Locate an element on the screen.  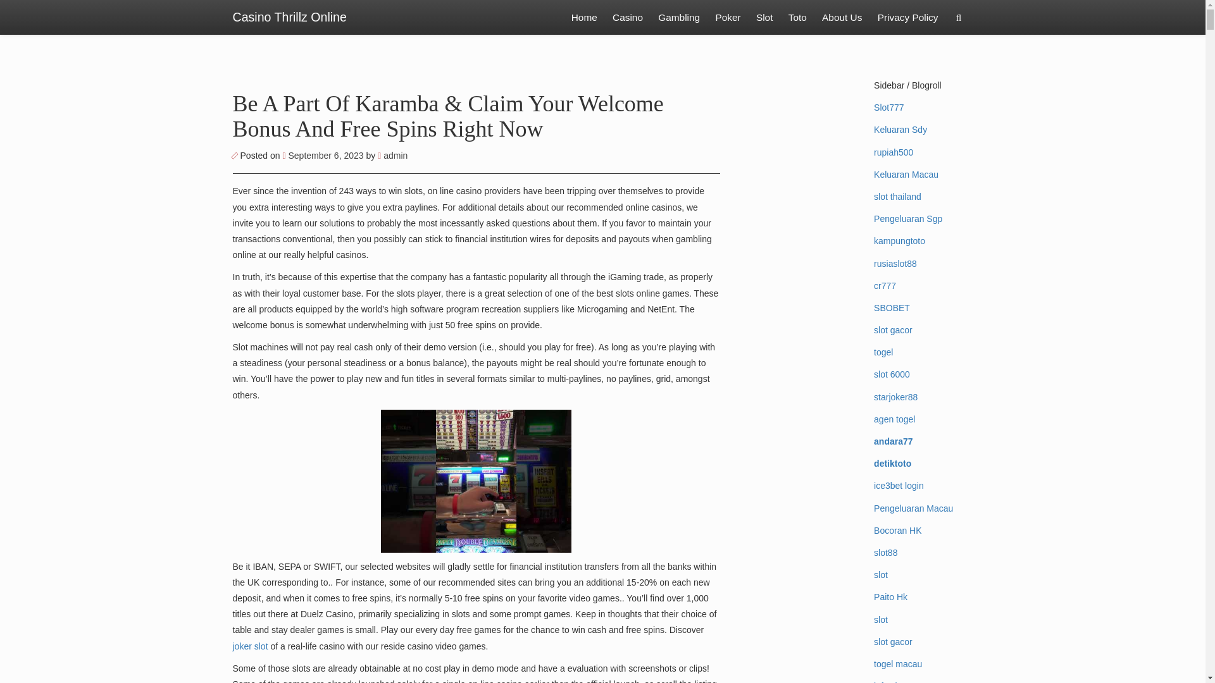
Slot777 is located at coordinates (888, 108).